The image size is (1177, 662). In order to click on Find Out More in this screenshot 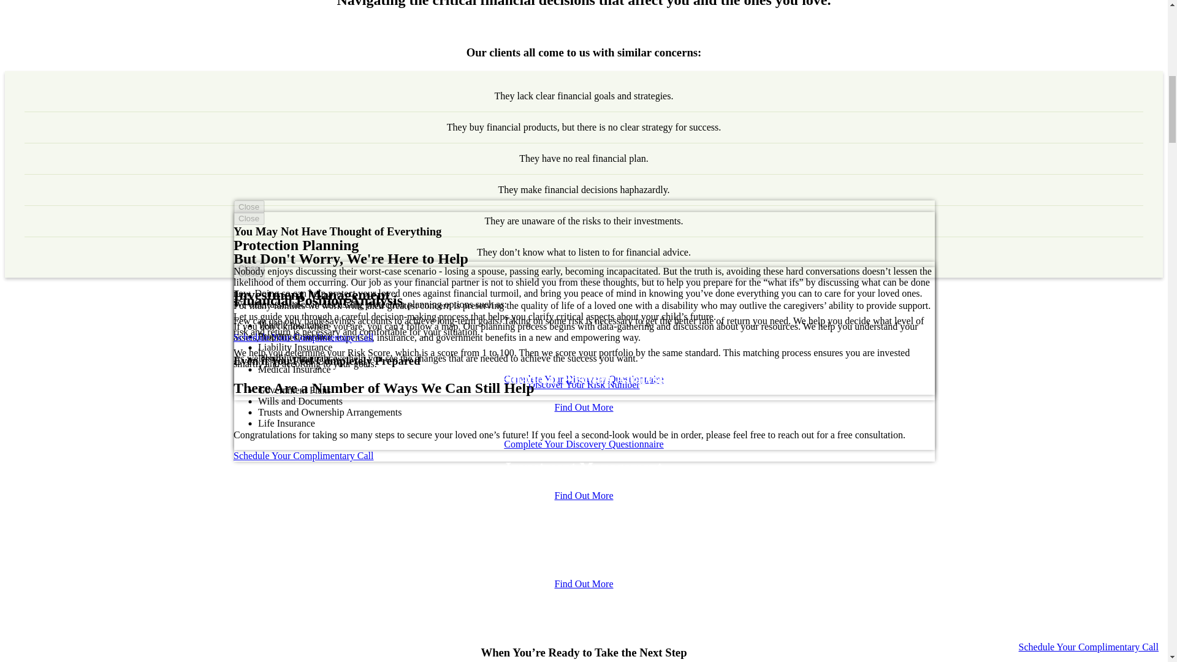, I will do `click(584, 584)`.